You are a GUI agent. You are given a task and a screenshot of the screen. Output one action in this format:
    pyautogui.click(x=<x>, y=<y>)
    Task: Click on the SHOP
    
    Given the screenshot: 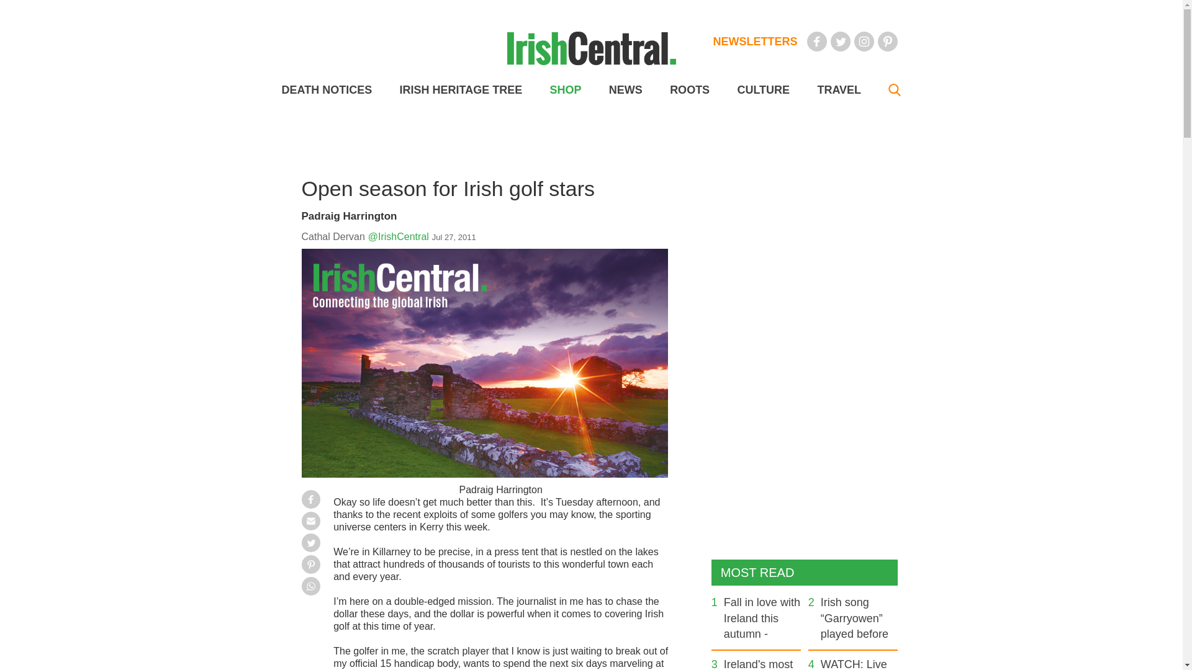 What is the action you would take?
    pyautogui.click(x=565, y=90)
    